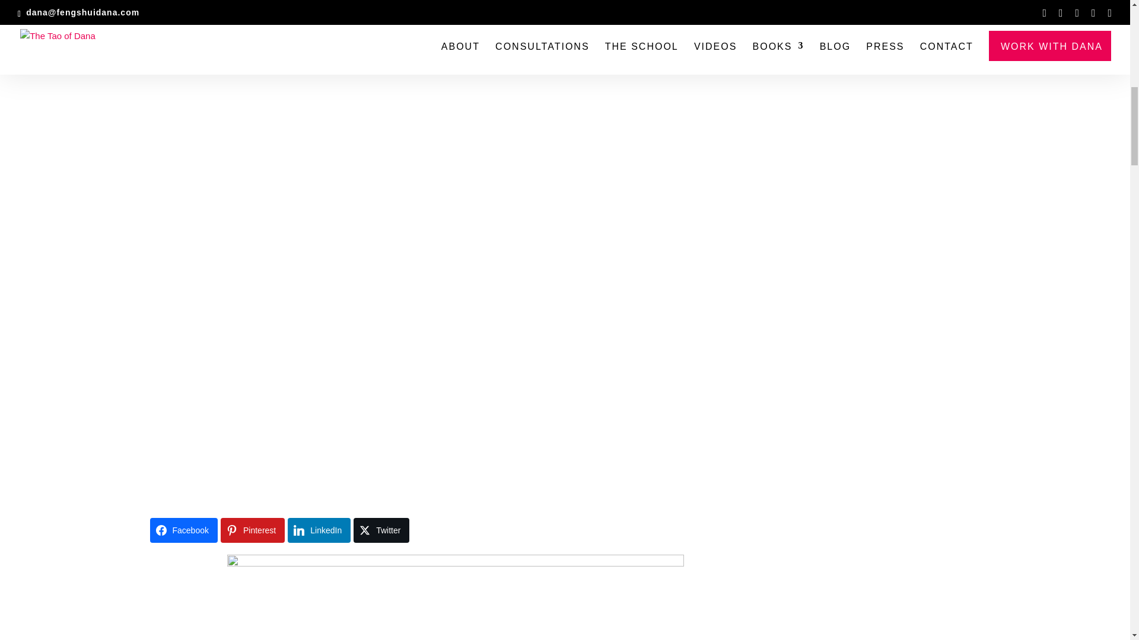  I want to click on Twitter, so click(381, 530).